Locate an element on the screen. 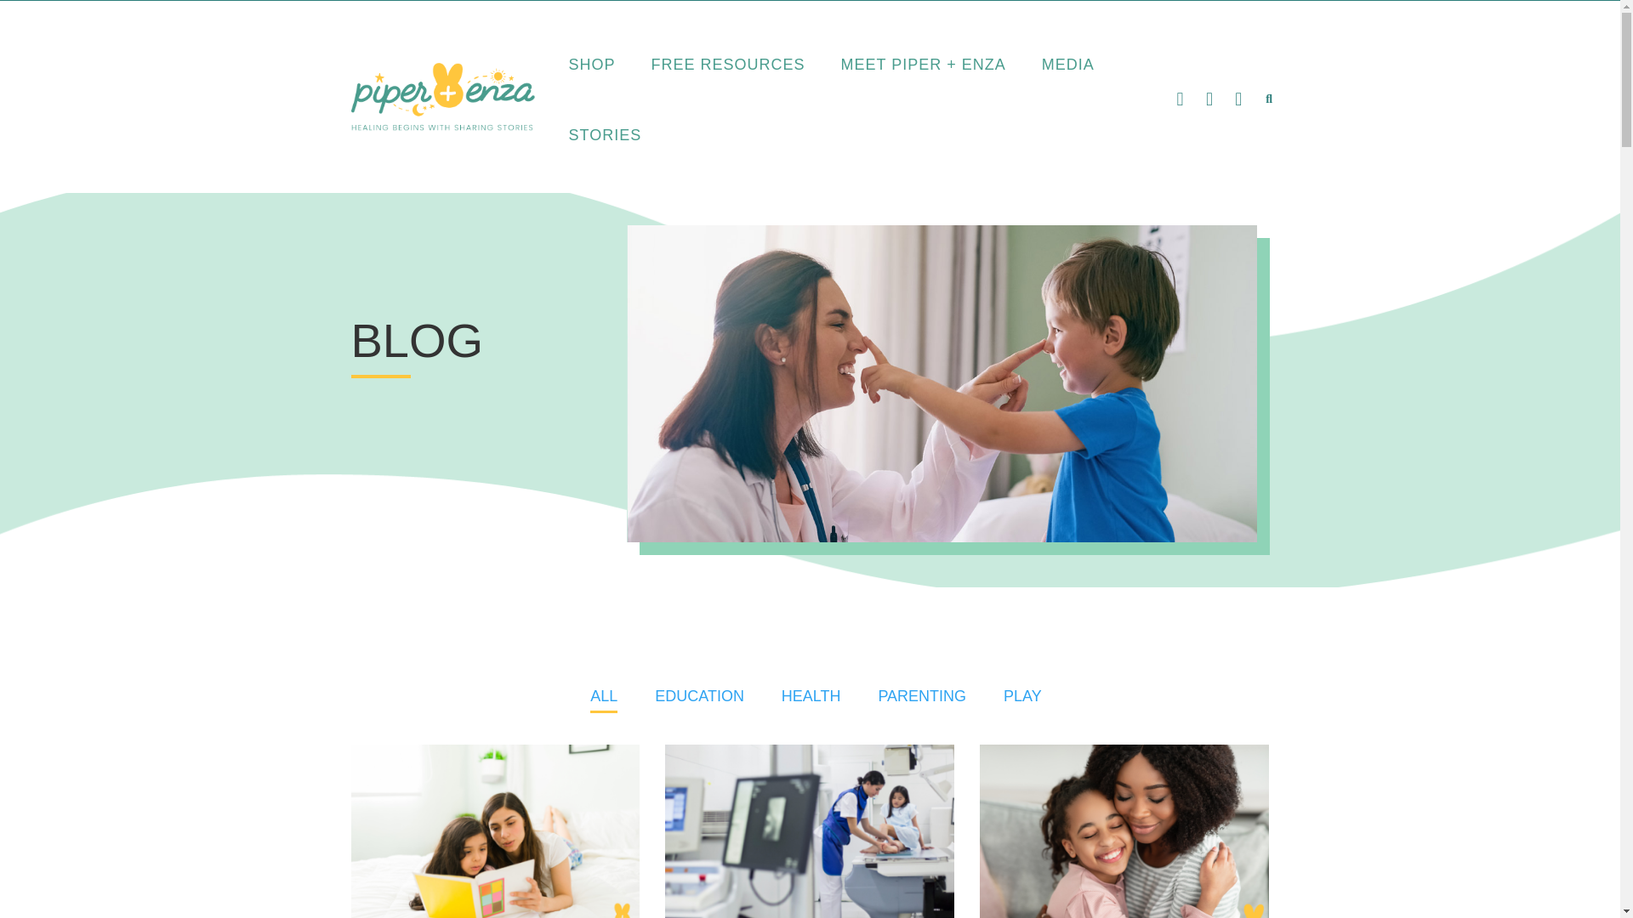 The height and width of the screenshot is (918, 1633). SHOP is located at coordinates (592, 65).